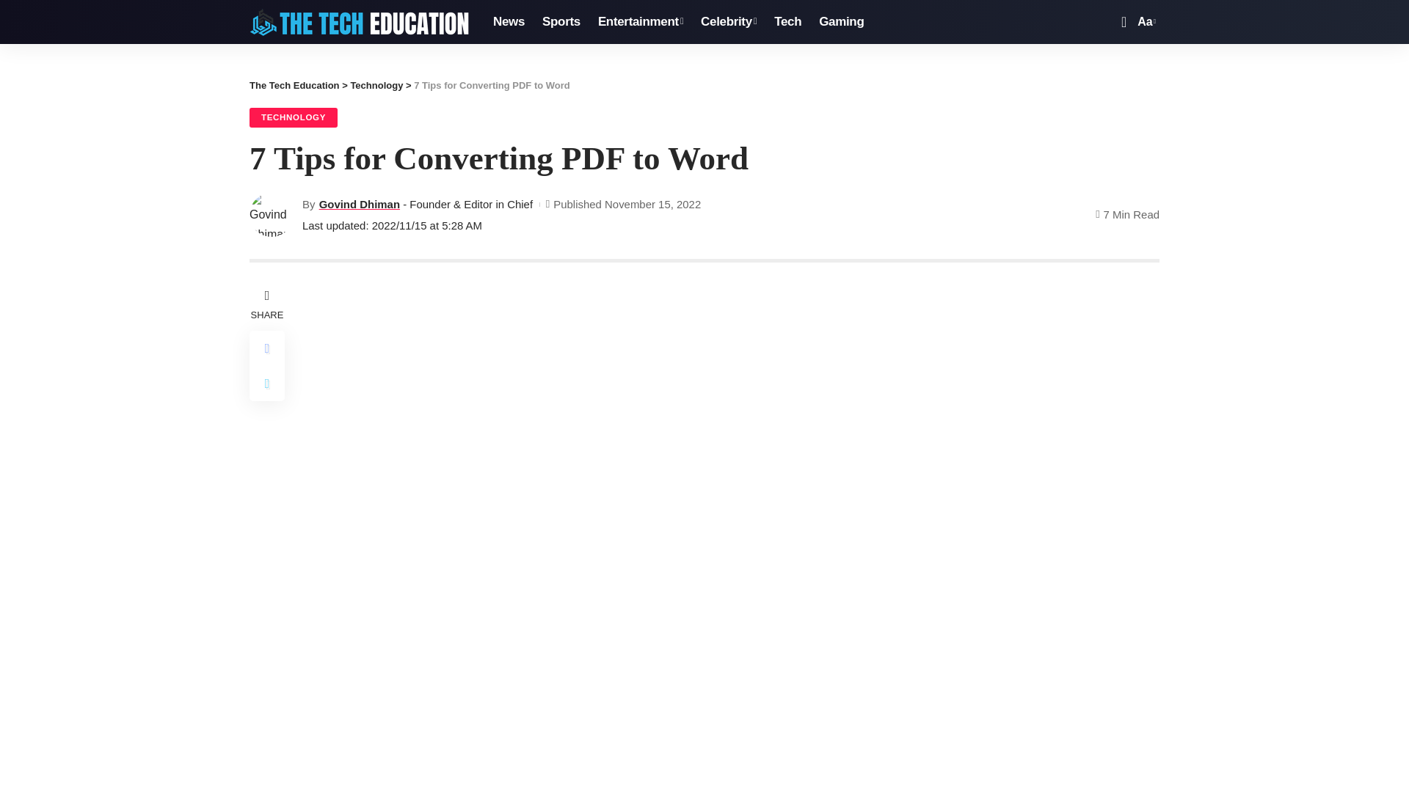  Describe the element at coordinates (561, 22) in the screenshot. I see `Sports` at that location.